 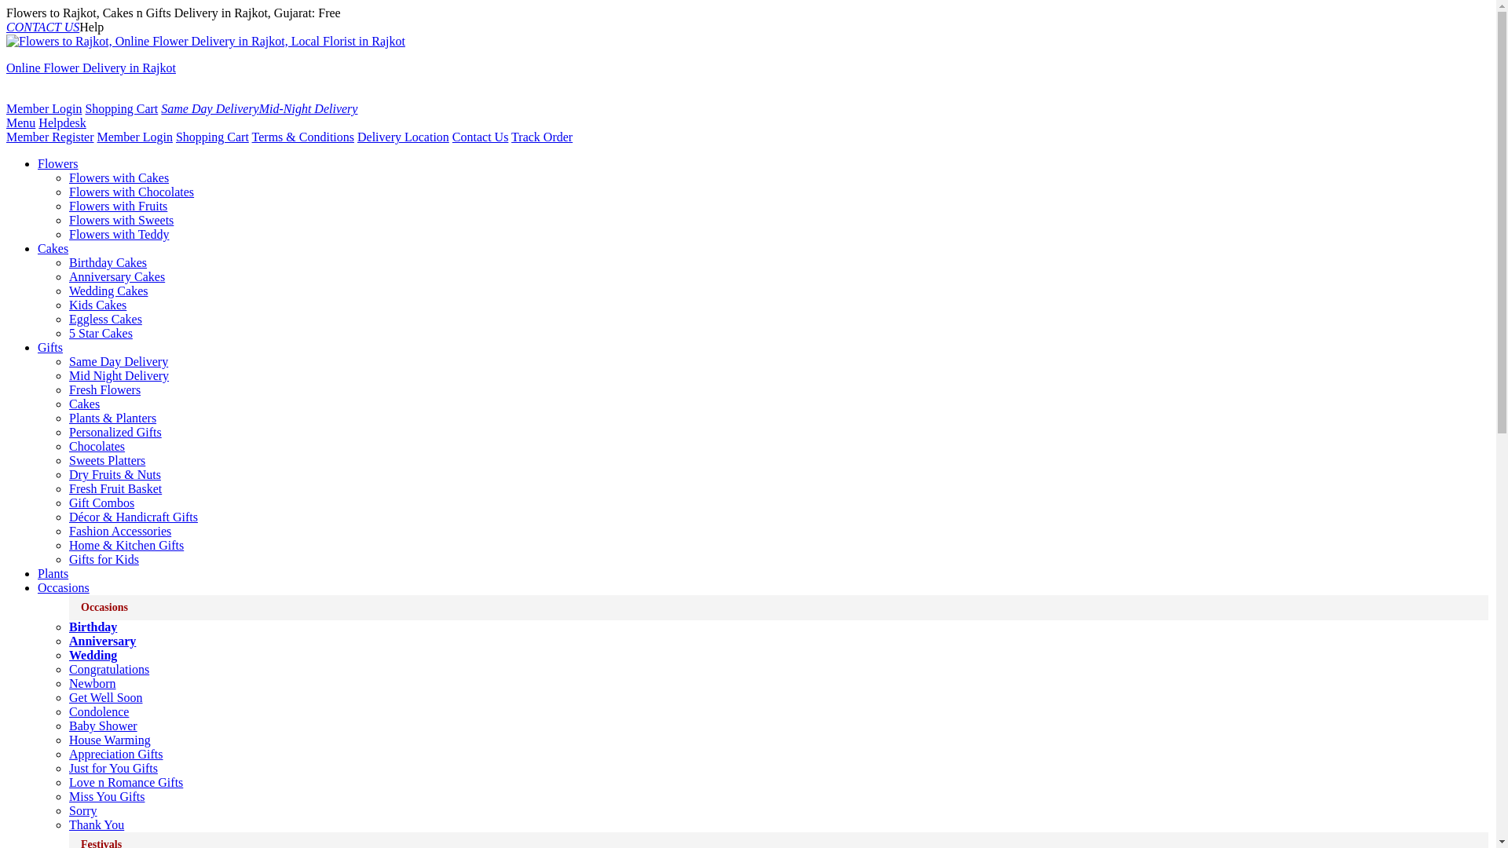 What do you see at coordinates (118, 206) in the screenshot?
I see `Flowers with Fruits` at bounding box center [118, 206].